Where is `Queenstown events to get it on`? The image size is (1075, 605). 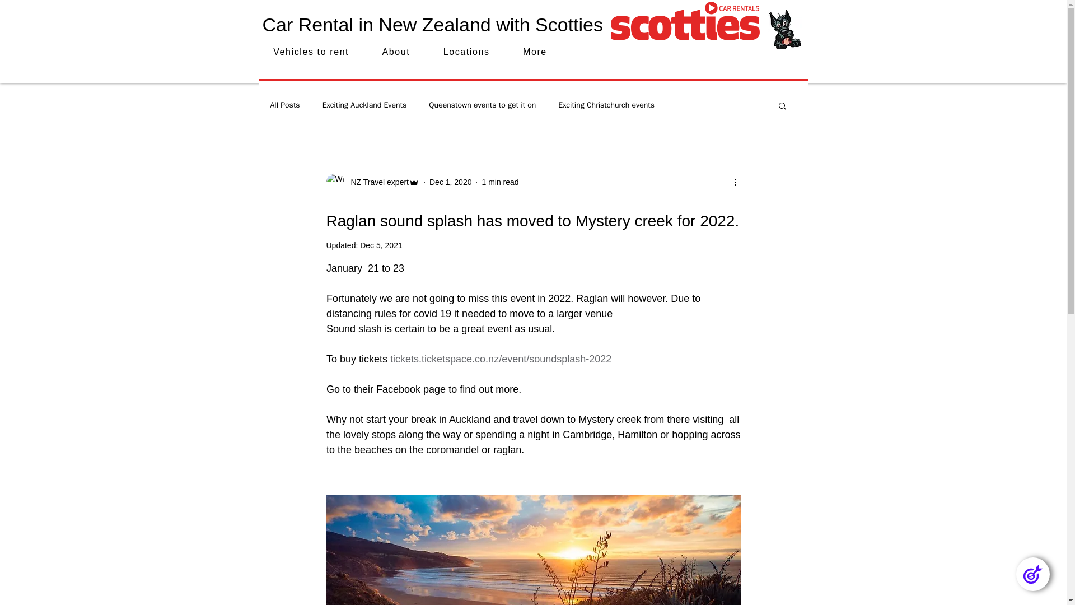 Queenstown events to get it on is located at coordinates (482, 105).